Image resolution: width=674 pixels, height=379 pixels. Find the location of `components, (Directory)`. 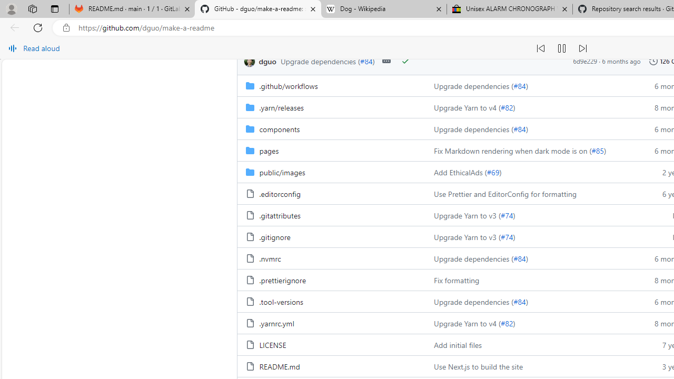

components, (Directory) is located at coordinates (279, 128).